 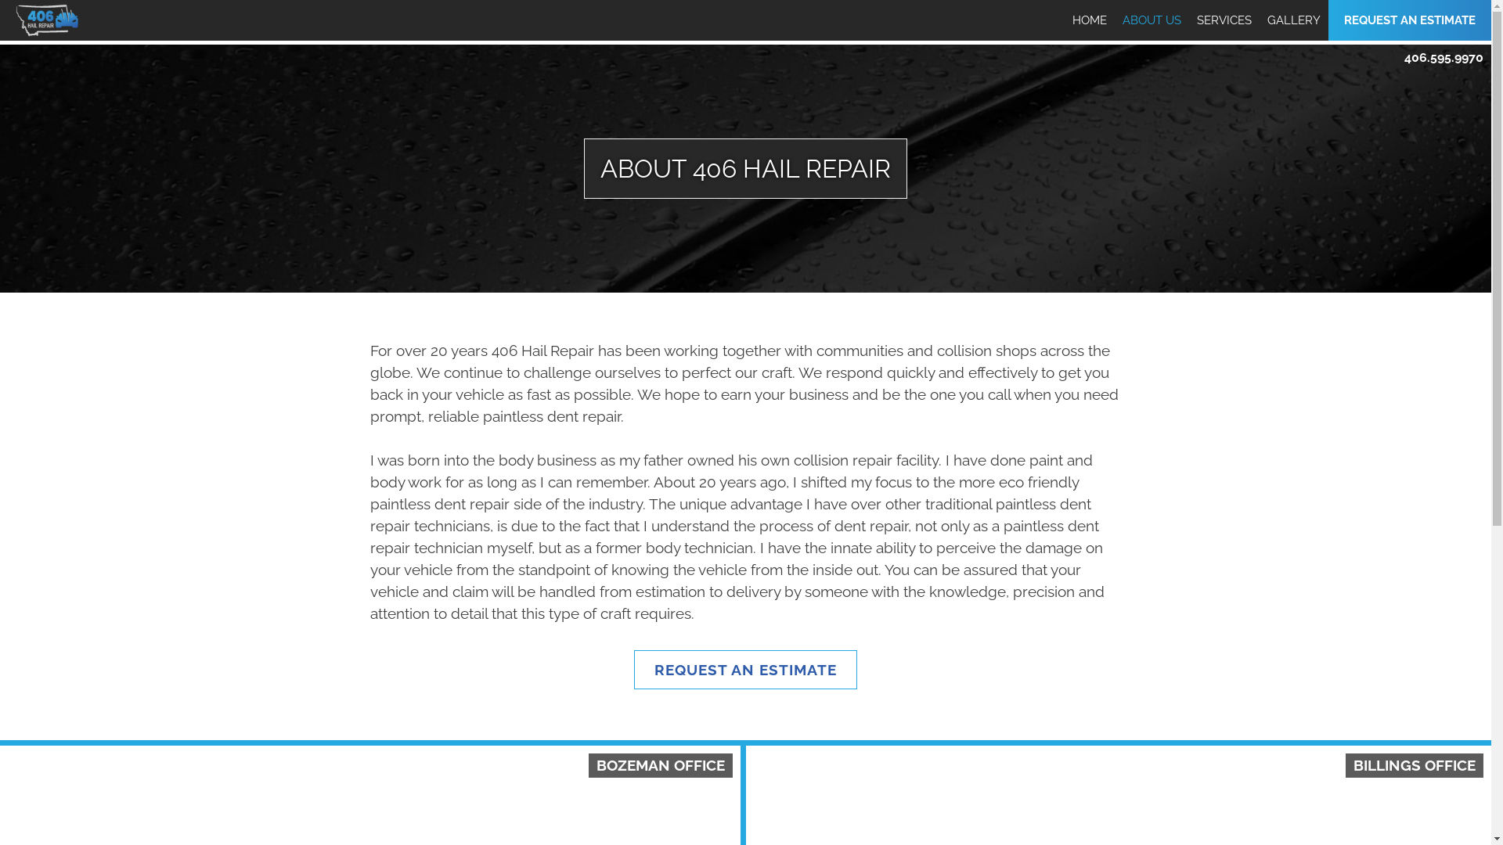 I want to click on 406.595.9970, so click(x=1444, y=58).